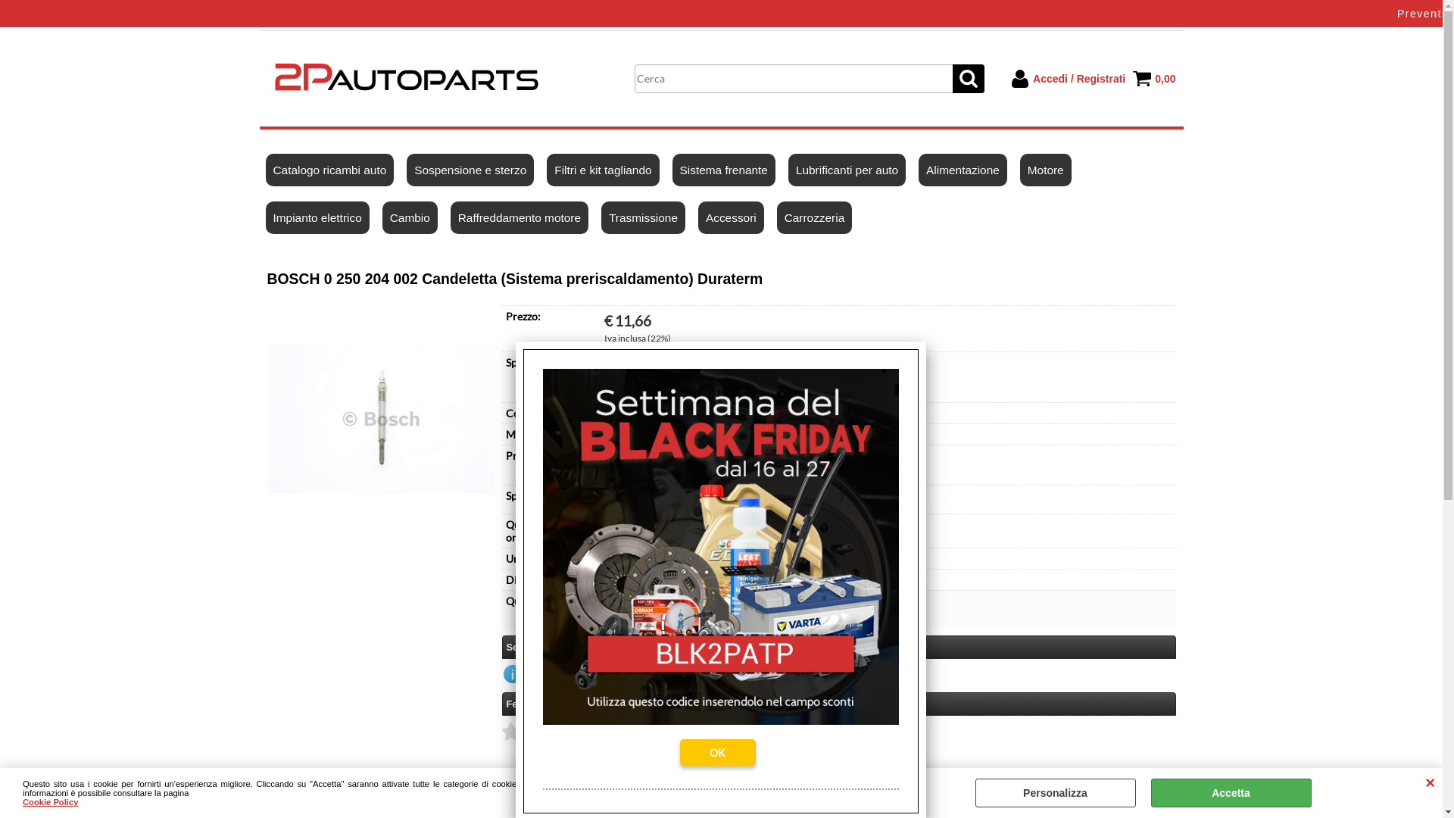 Image resolution: width=1454 pixels, height=818 pixels. Describe the element at coordinates (724, 170) in the screenshot. I see `Sistema frenante` at that location.